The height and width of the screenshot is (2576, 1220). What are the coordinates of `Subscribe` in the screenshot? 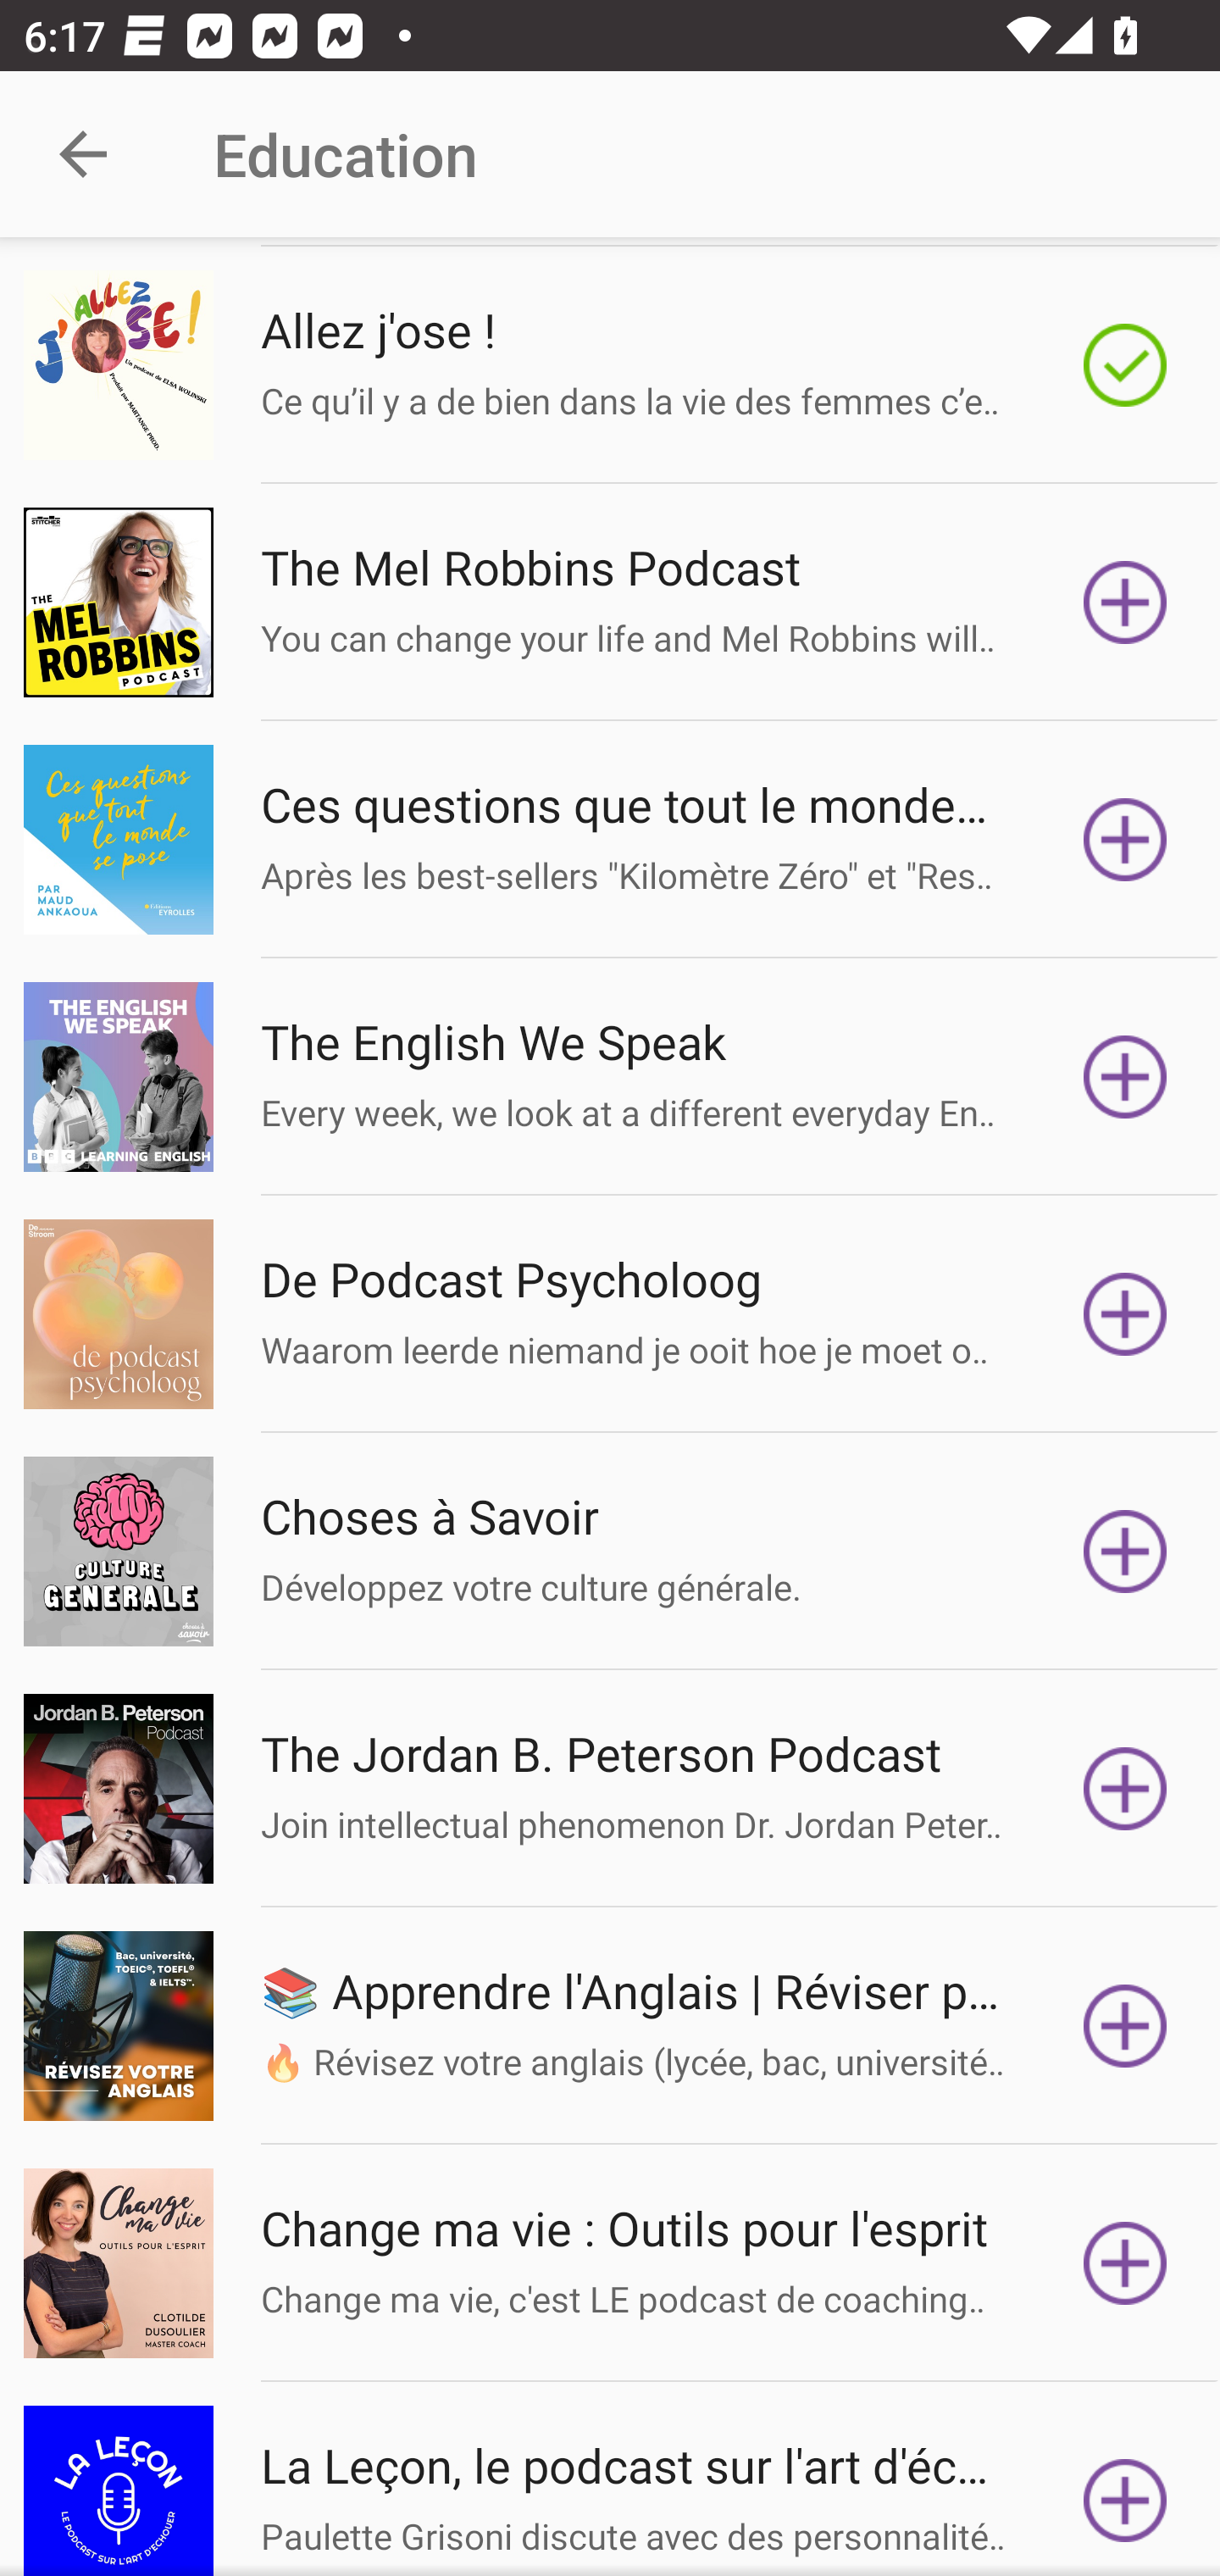 It's located at (1125, 1076).